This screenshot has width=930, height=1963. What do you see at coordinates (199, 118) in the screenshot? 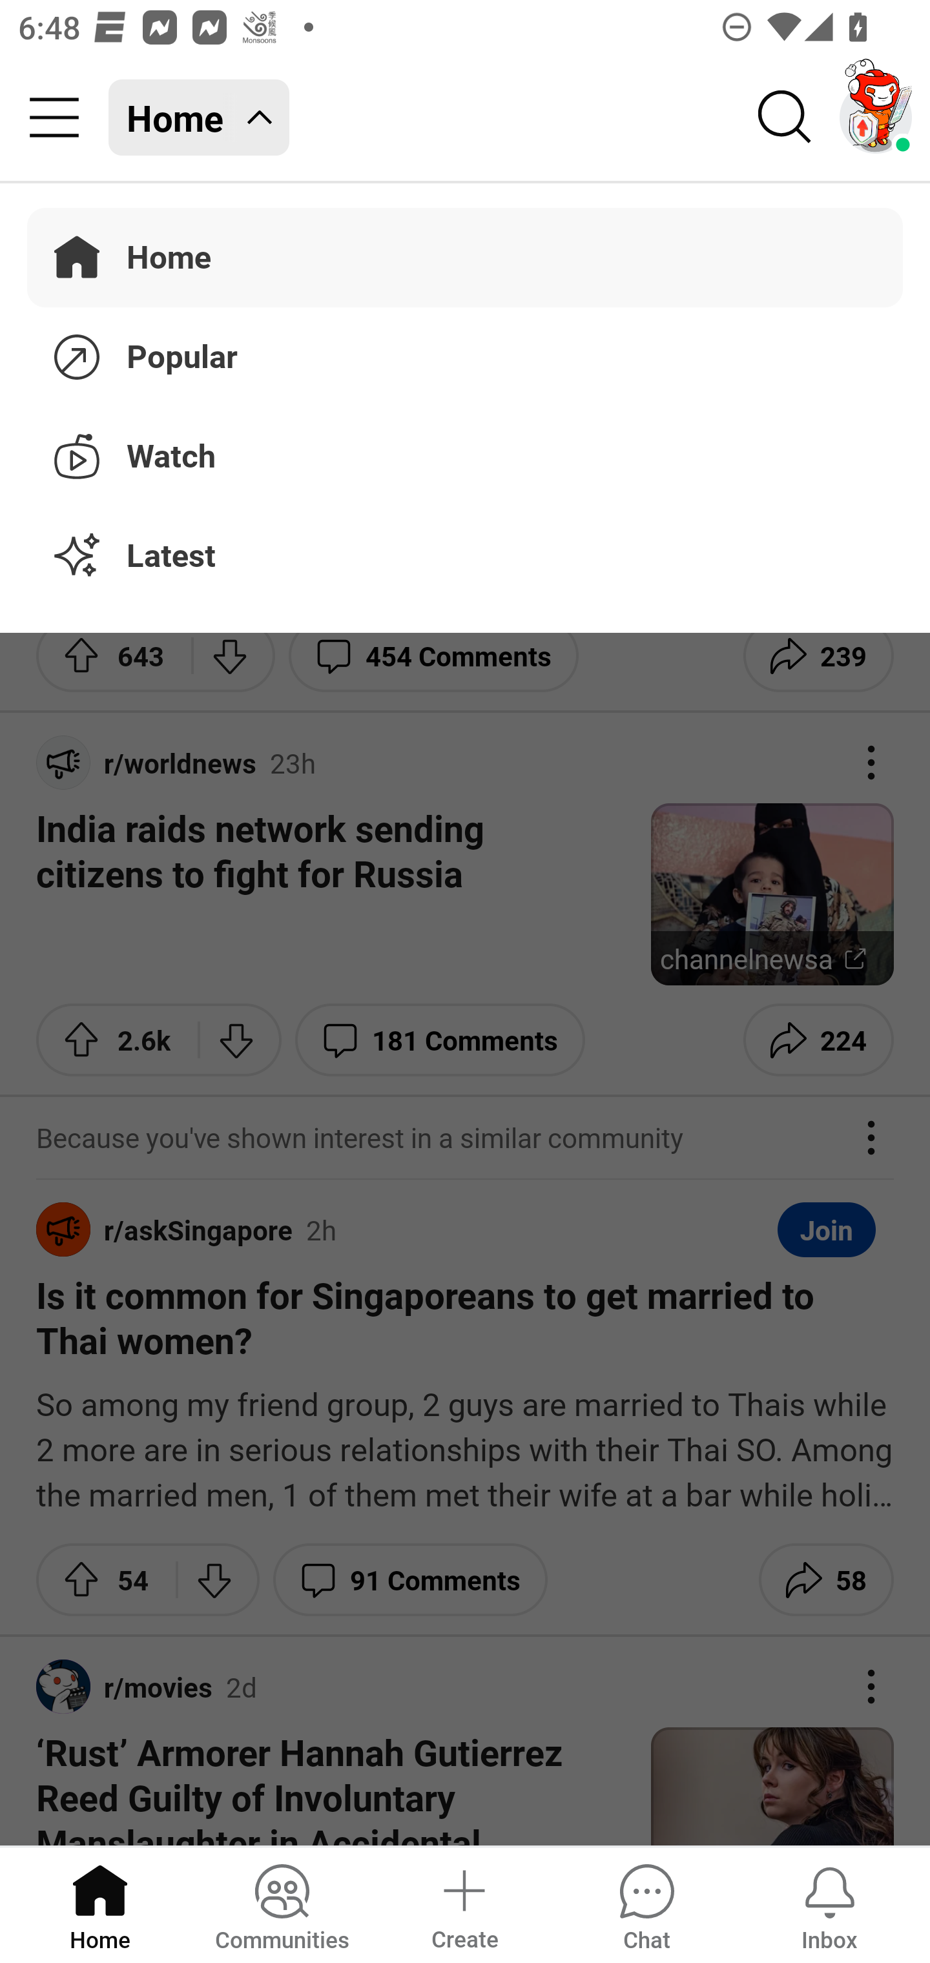
I see `Home Home feed` at bounding box center [199, 118].